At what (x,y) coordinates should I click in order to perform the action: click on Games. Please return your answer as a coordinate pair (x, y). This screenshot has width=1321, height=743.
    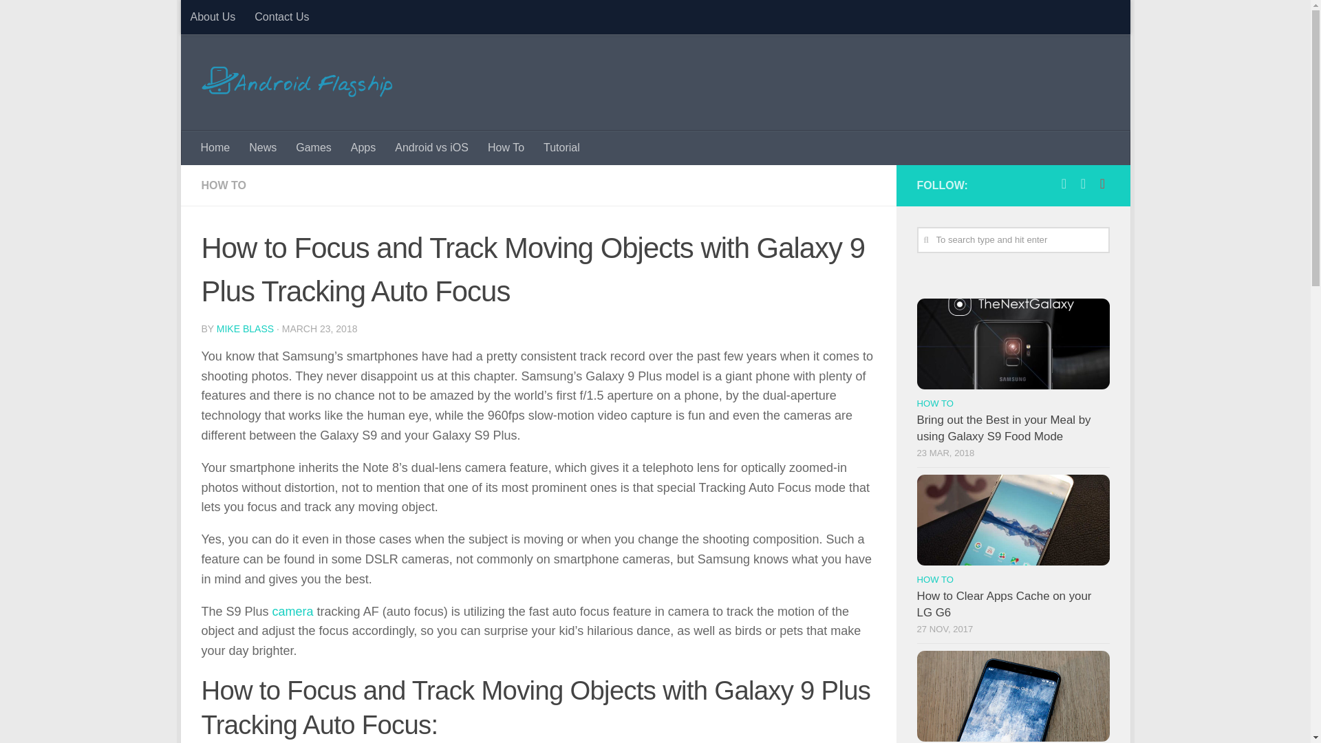
    Looking at the image, I should click on (314, 147).